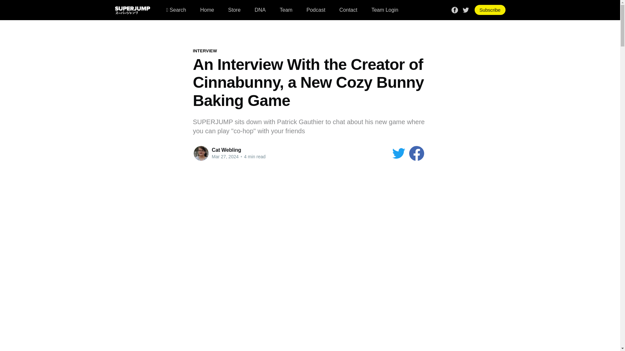 This screenshot has width=625, height=351. I want to click on Home, so click(207, 10).